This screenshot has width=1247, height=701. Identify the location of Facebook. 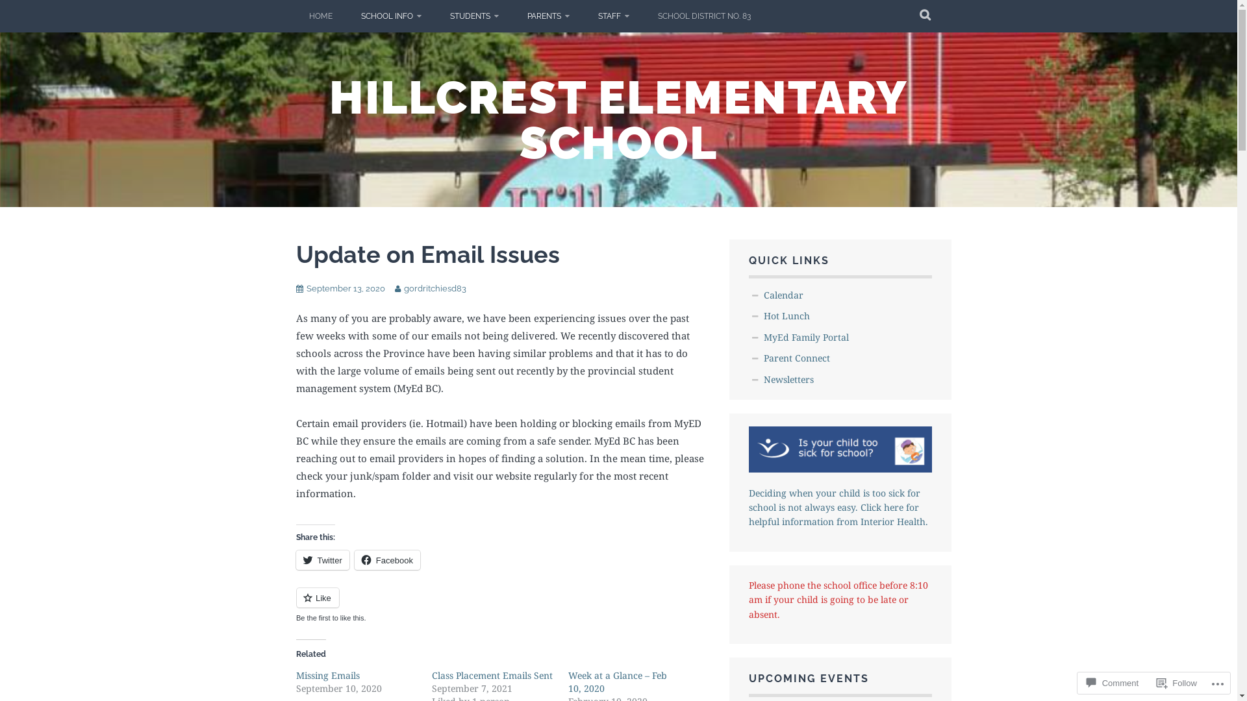
(387, 560).